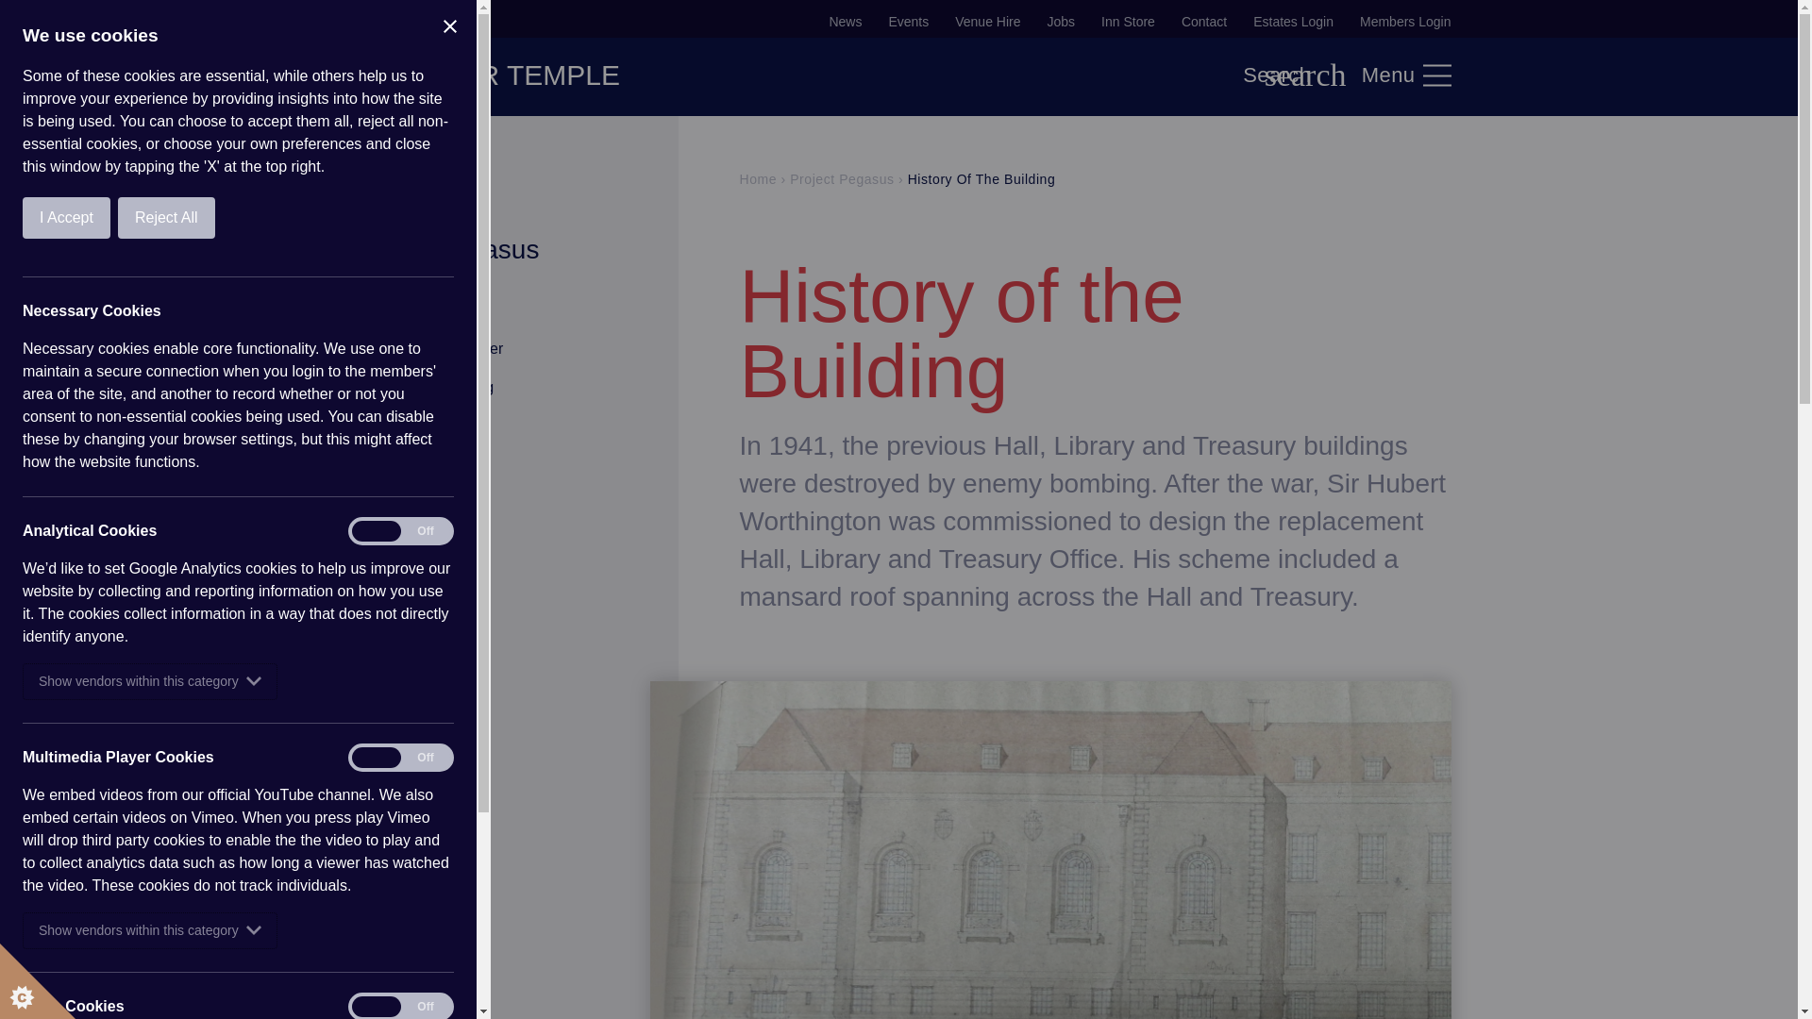 The height and width of the screenshot is (1019, 1812). Describe the element at coordinates (908, 22) in the screenshot. I see `Events` at that location.